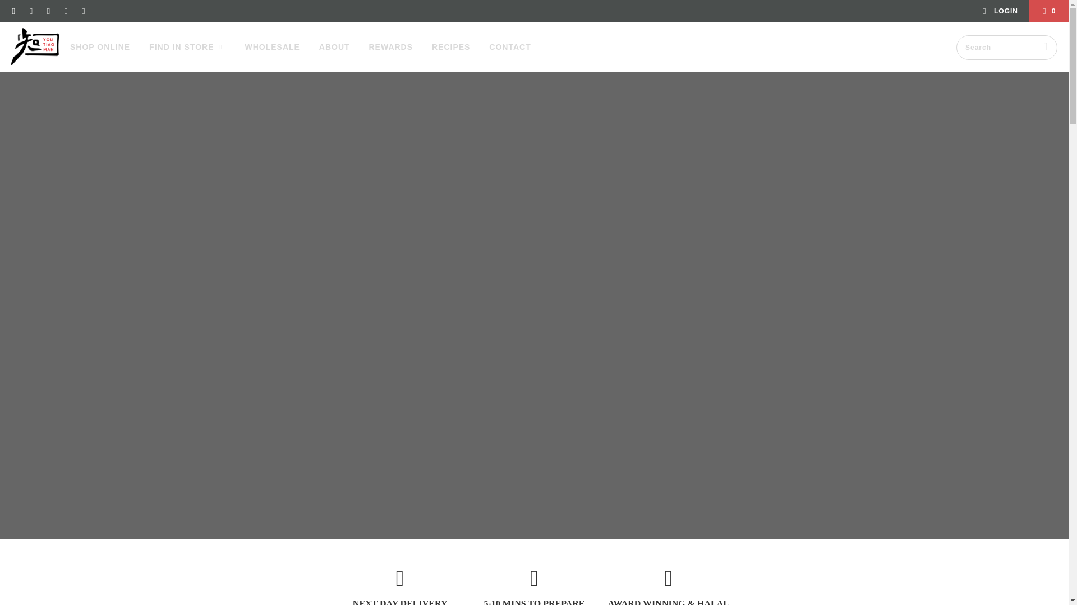  Describe the element at coordinates (35, 47) in the screenshot. I see `You Tiao Man Pte Ltd` at that location.